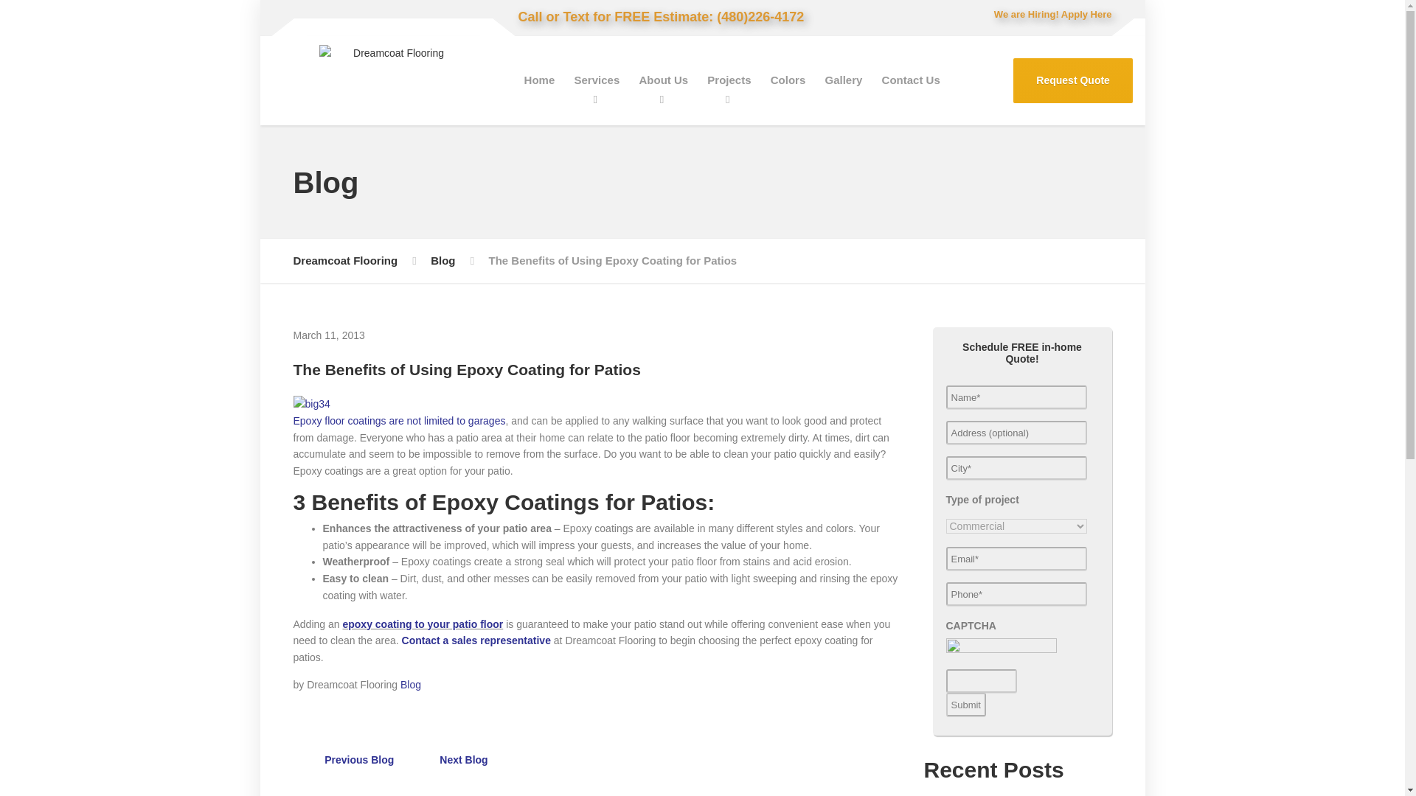  Describe the element at coordinates (311, 404) in the screenshot. I see `big34` at that location.